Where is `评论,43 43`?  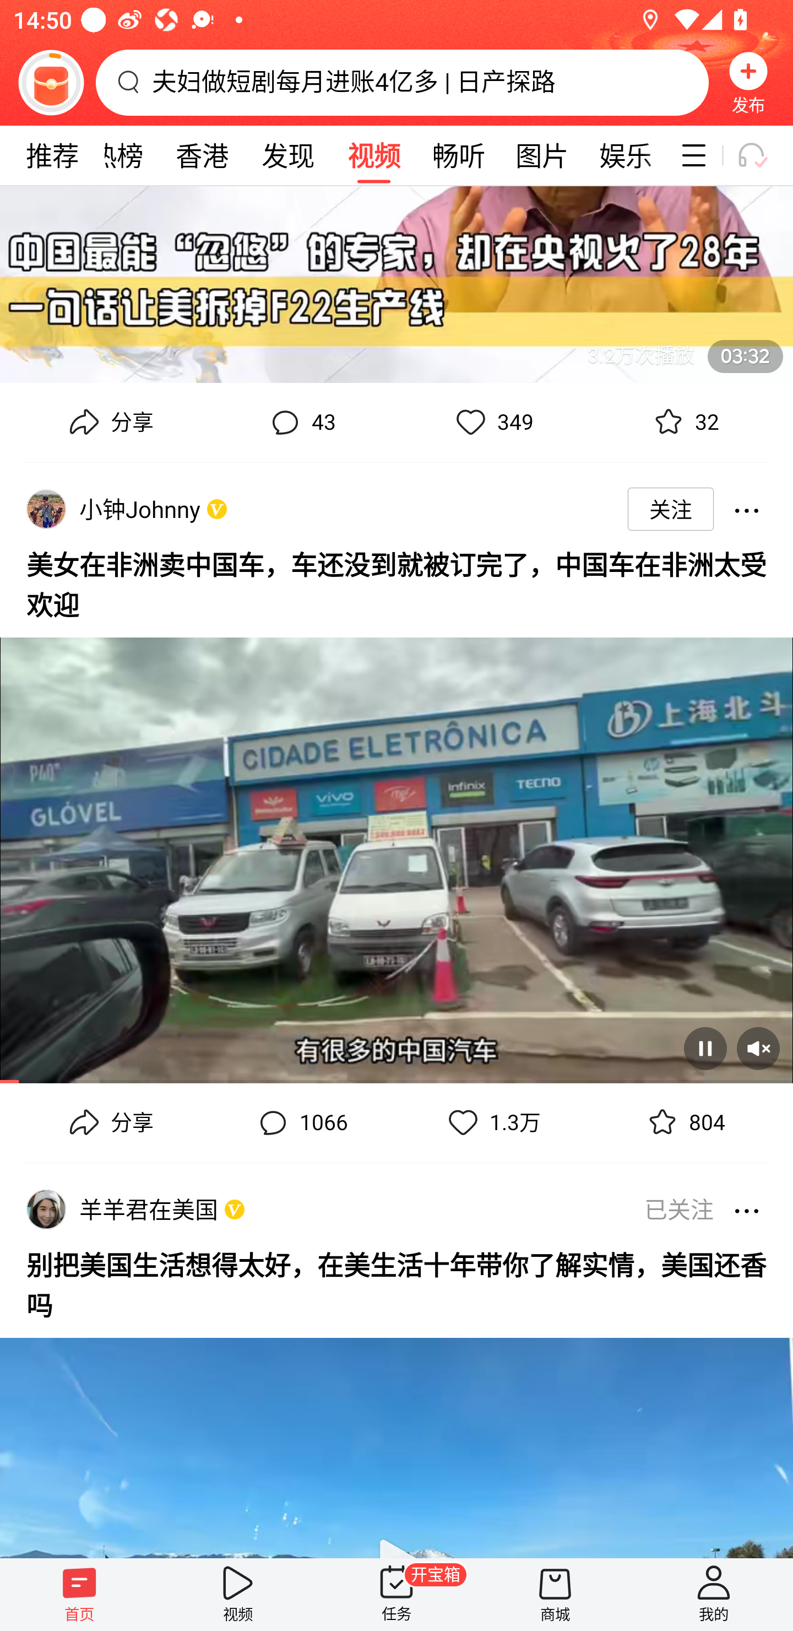 评论,43 43 is located at coordinates (301, 422).